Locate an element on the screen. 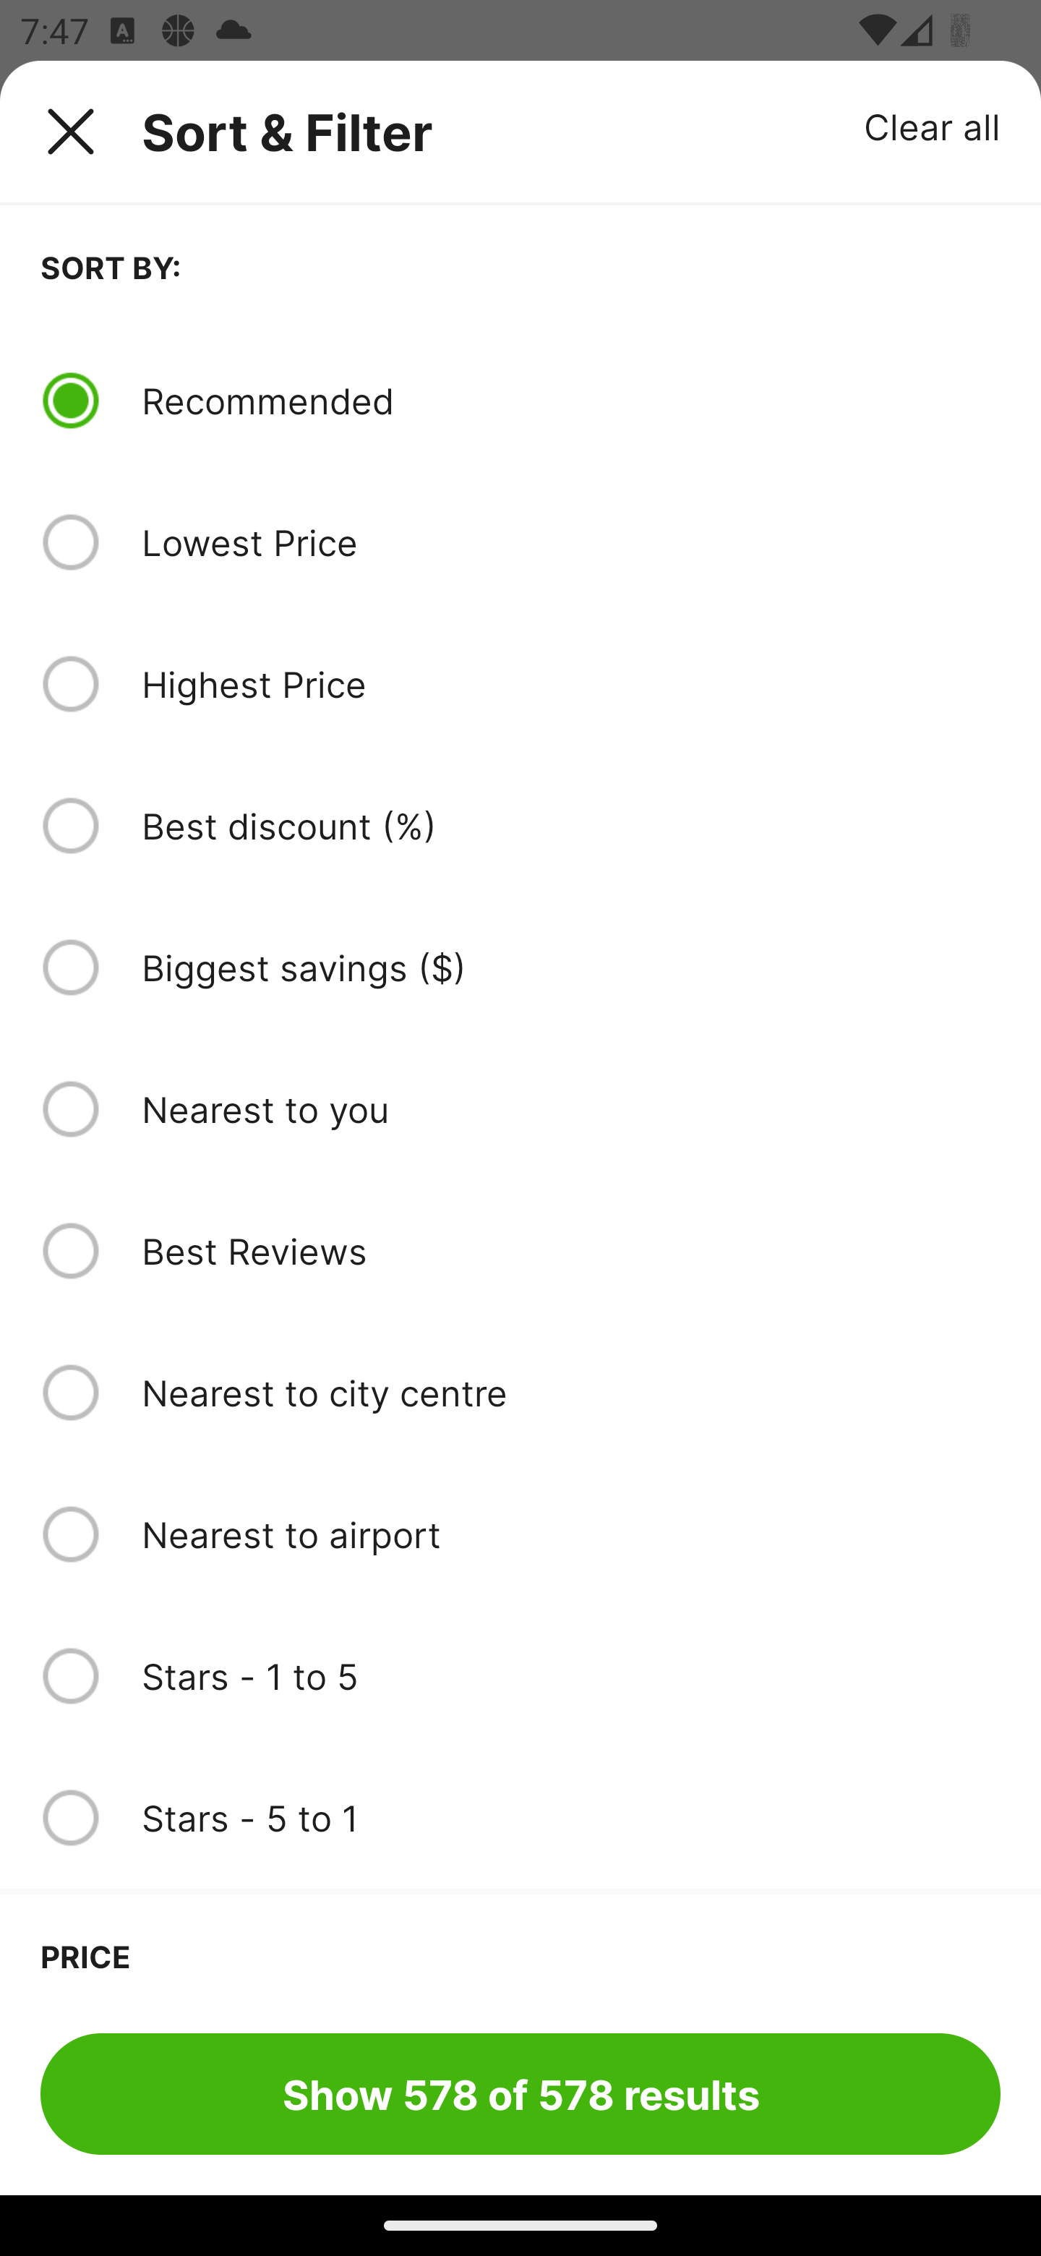  Show 578 of 578 results is located at coordinates (520, 2093).